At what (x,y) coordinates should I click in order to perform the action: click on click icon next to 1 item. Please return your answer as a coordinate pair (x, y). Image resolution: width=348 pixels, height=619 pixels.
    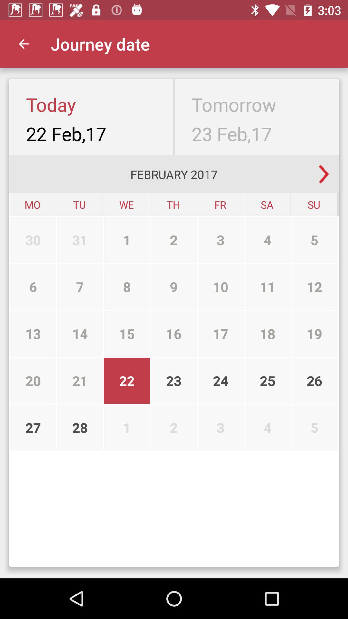
    Looking at the image, I should click on (80, 287).